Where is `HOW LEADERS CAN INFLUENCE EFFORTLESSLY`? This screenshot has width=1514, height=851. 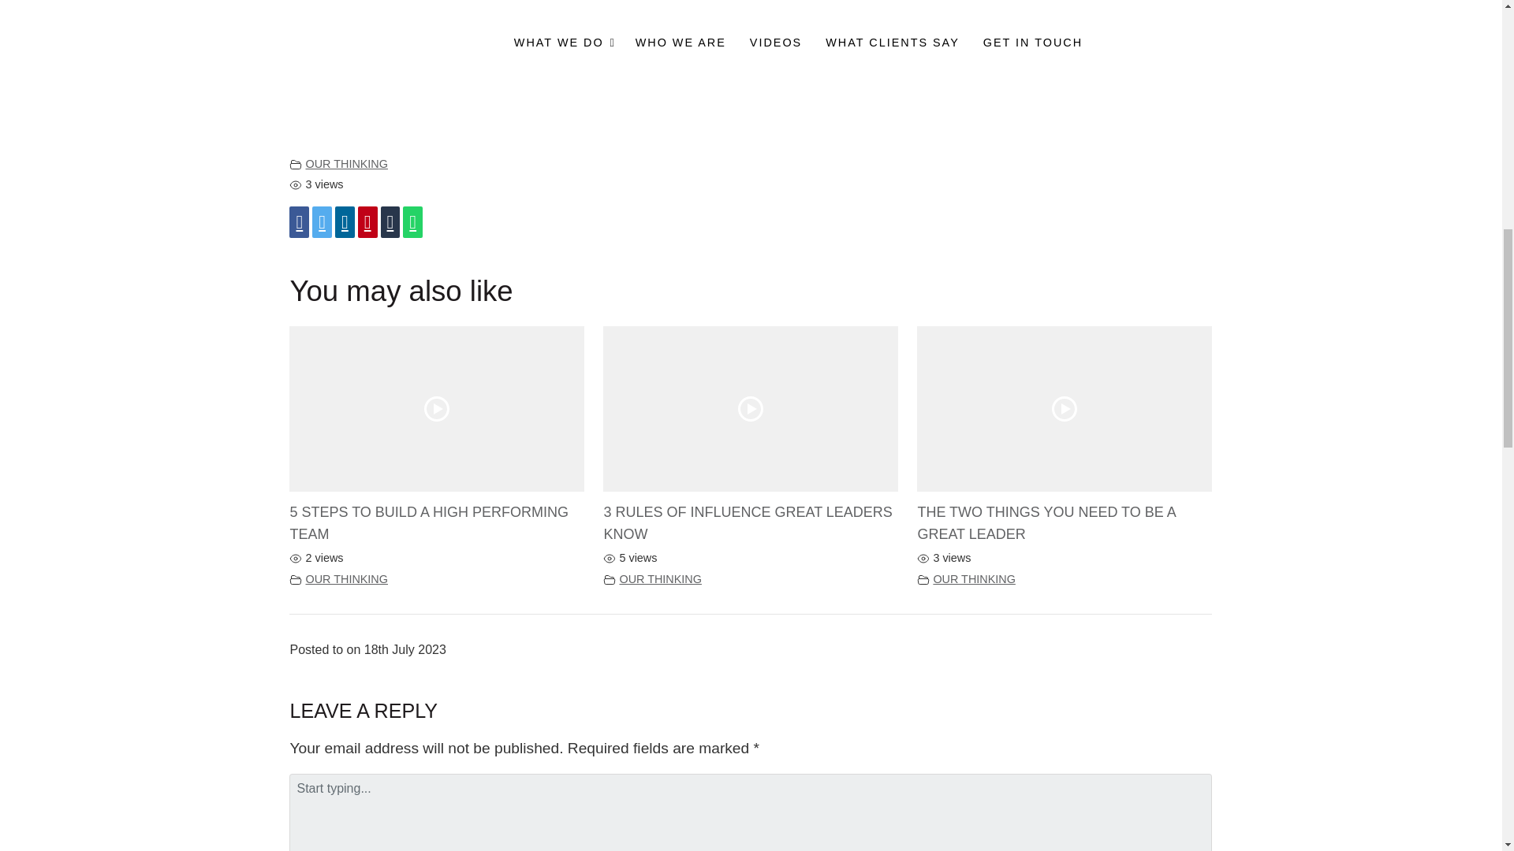
HOW LEADERS CAN INFLUENCE EFFORTLESSLY is located at coordinates (751, 72).